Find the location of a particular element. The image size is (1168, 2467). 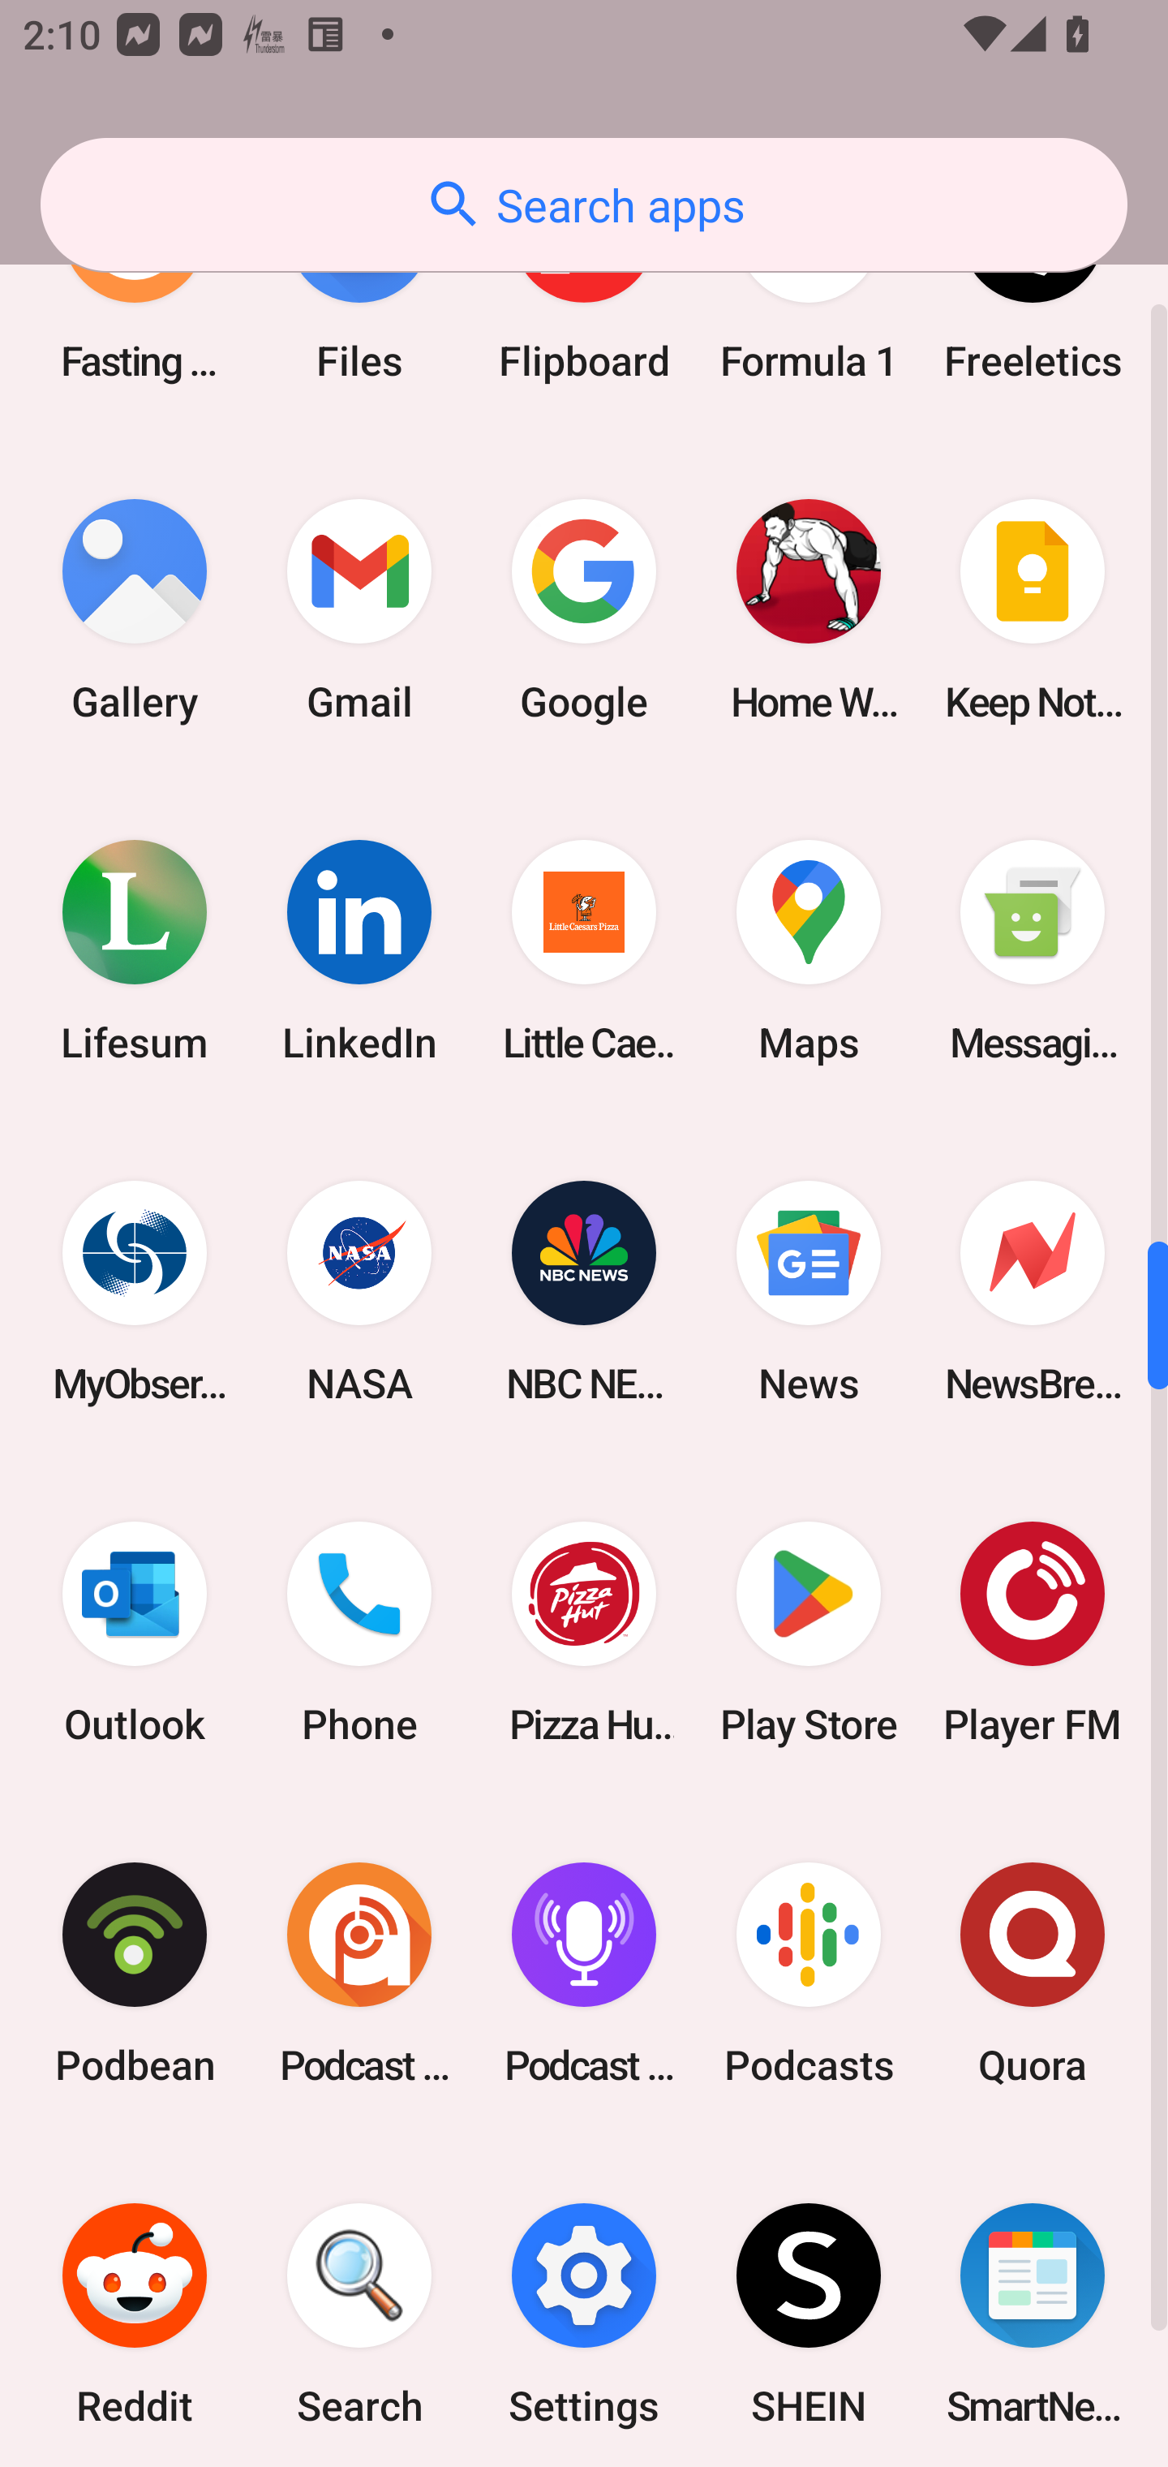

Podcast Player is located at coordinates (584, 1974).